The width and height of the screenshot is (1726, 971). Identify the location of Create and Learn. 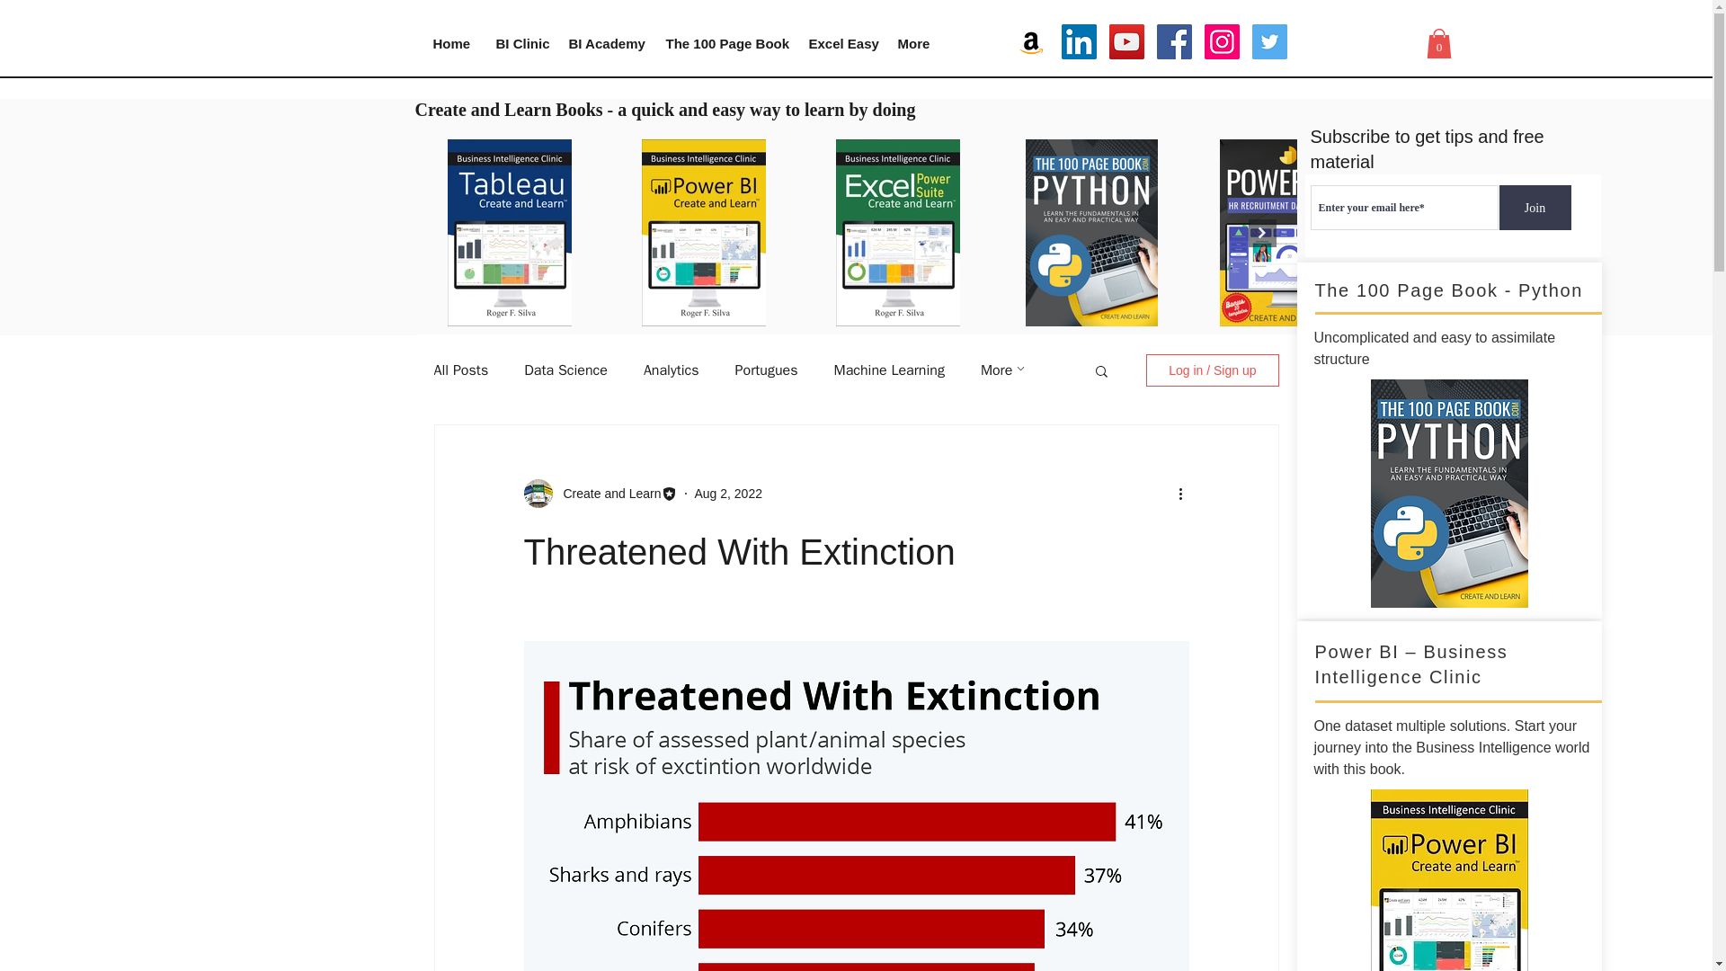
(606, 494).